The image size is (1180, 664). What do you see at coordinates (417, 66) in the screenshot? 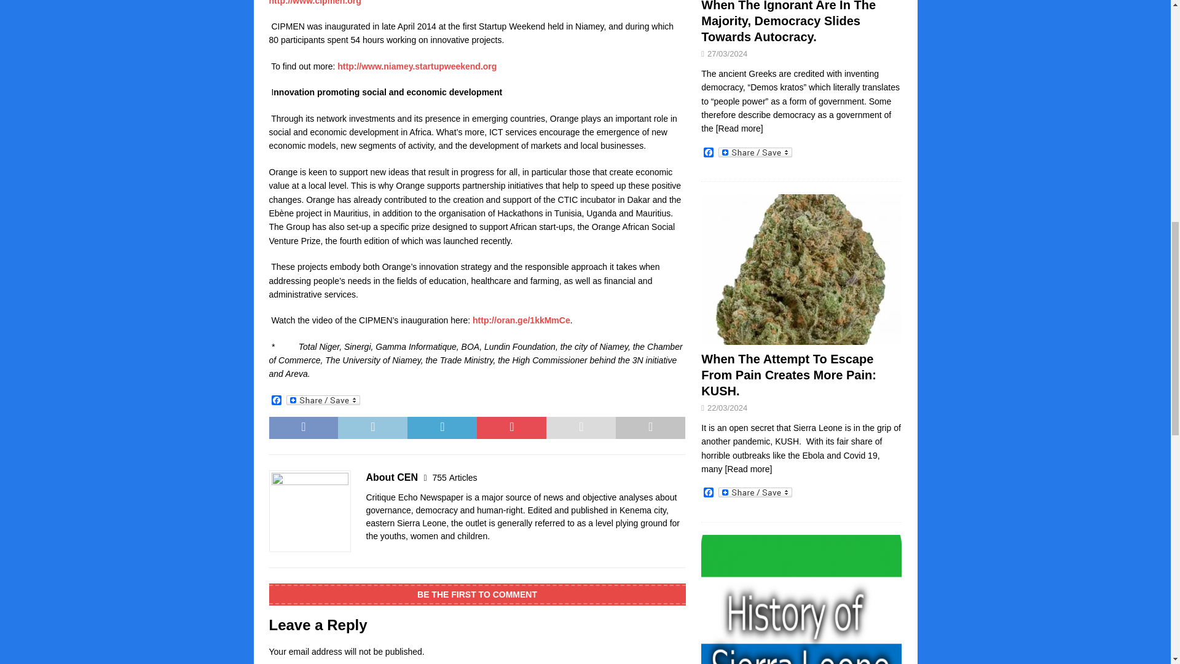
I see `This external link will open in a new window` at bounding box center [417, 66].